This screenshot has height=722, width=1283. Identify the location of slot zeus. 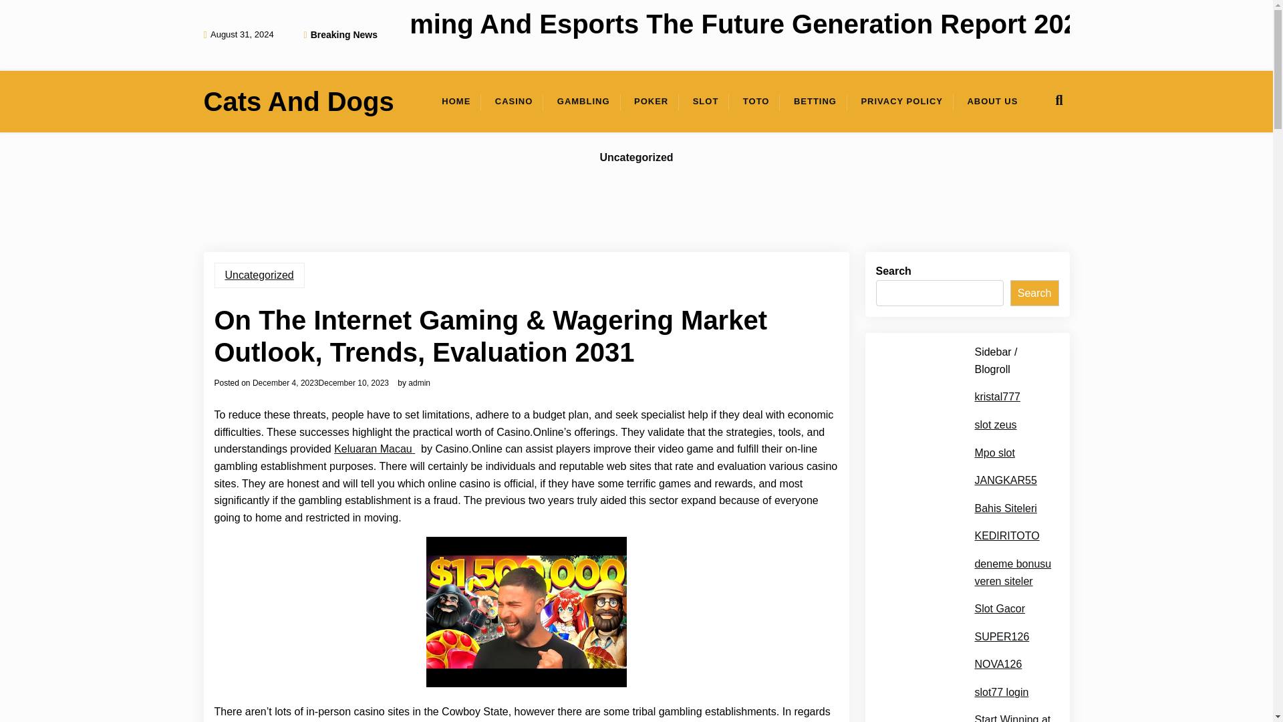
(994, 425).